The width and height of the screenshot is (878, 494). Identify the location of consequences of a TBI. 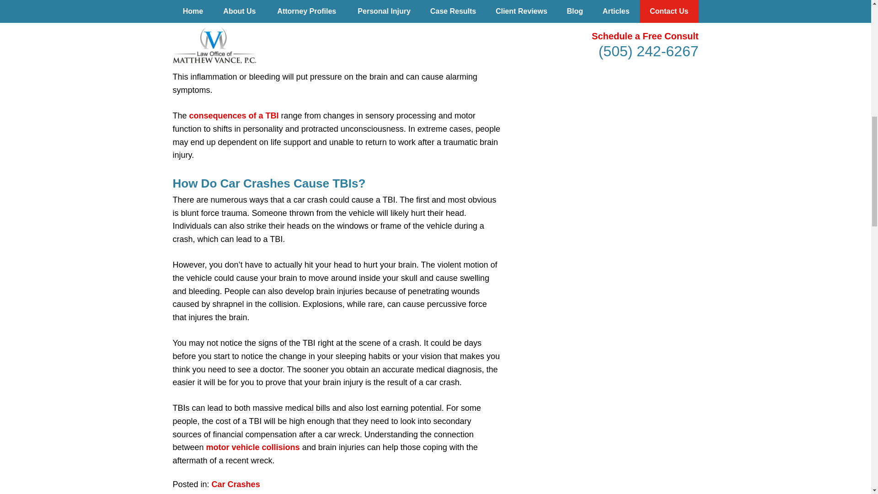
(234, 116).